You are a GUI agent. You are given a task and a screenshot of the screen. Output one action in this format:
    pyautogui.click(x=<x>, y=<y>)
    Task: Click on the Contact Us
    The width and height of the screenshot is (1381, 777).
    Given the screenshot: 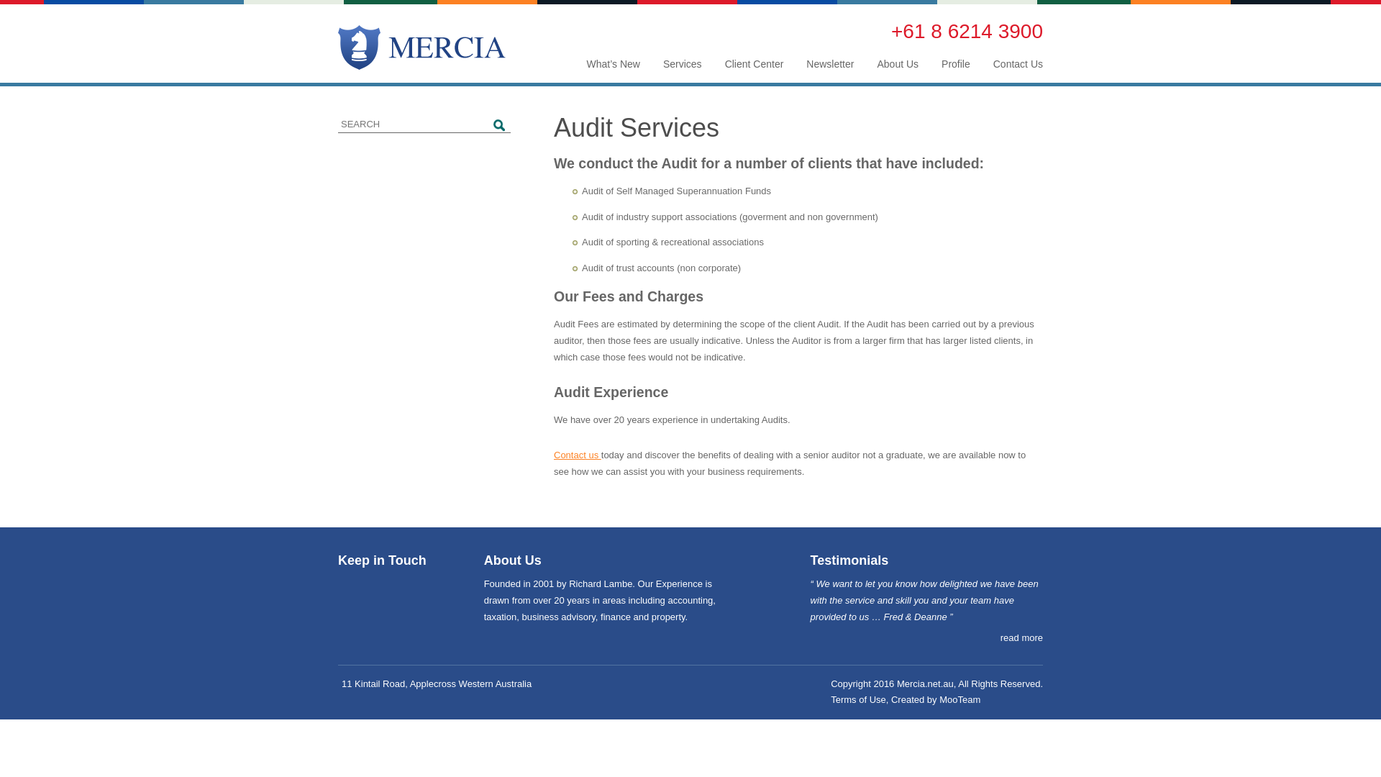 What is the action you would take?
    pyautogui.click(x=1018, y=64)
    